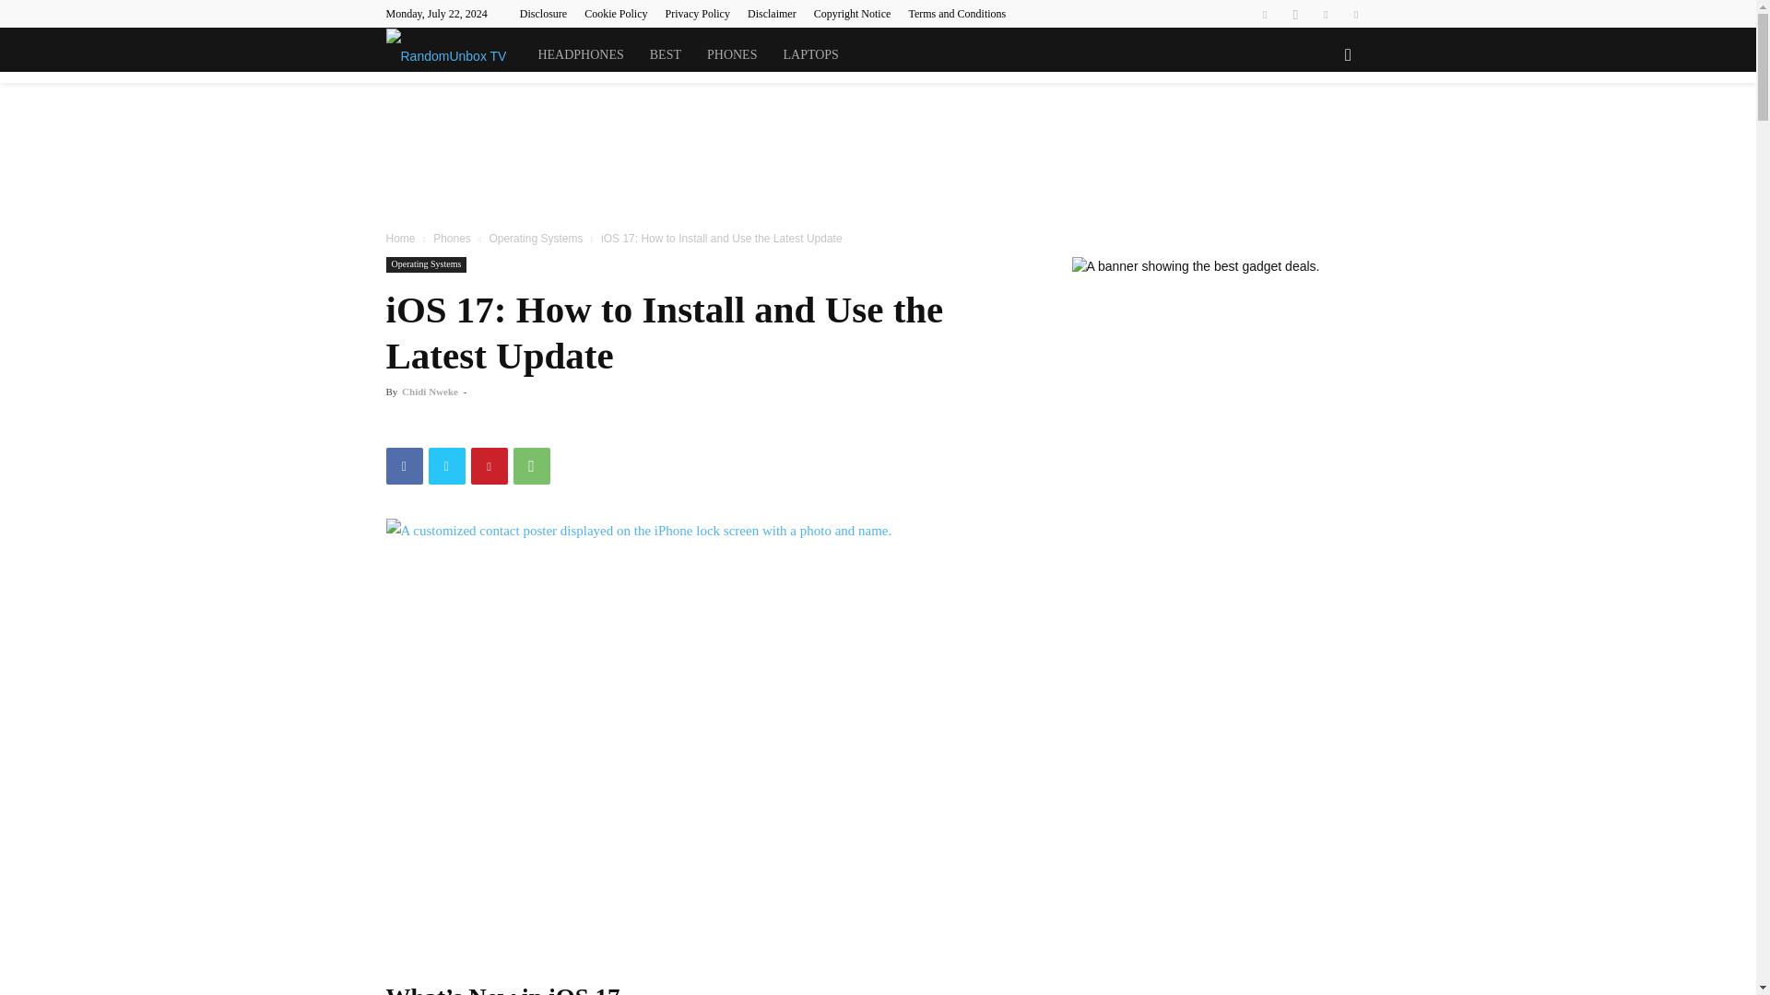  Describe the element at coordinates (535, 238) in the screenshot. I see `View all posts in Operating Systems` at that location.